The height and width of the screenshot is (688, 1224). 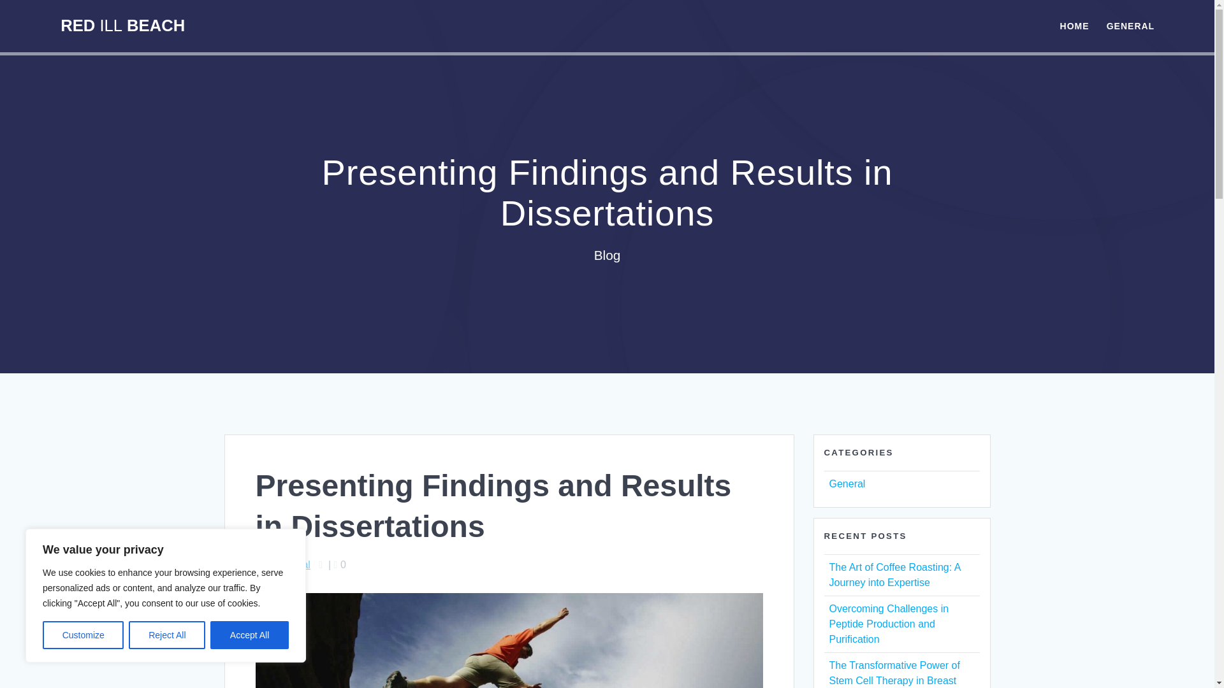 I want to click on HOME, so click(x=1074, y=25).